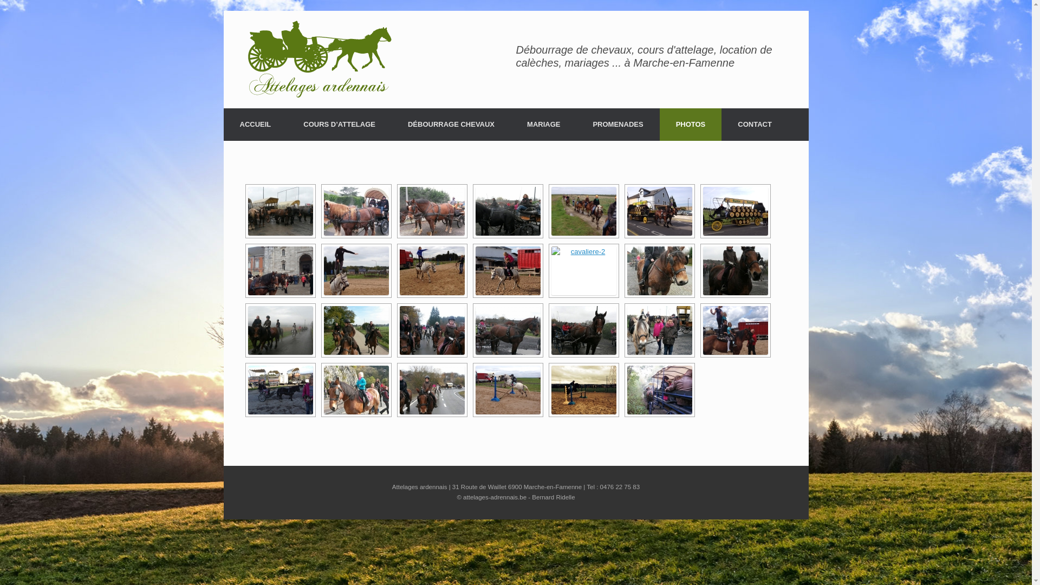  What do you see at coordinates (356, 389) in the screenshot?
I see `mini-cavaliere` at bounding box center [356, 389].